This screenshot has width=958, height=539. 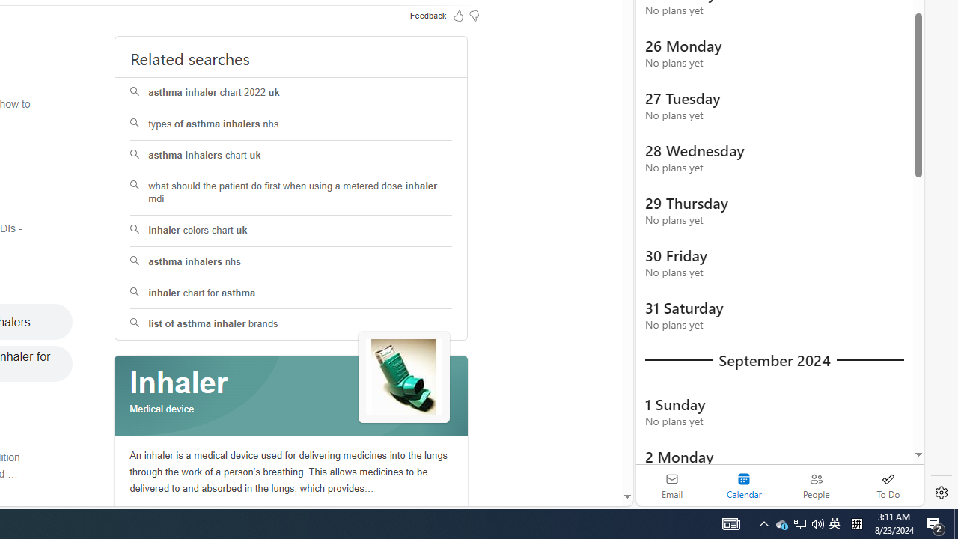 I want to click on Email, so click(x=672, y=485).